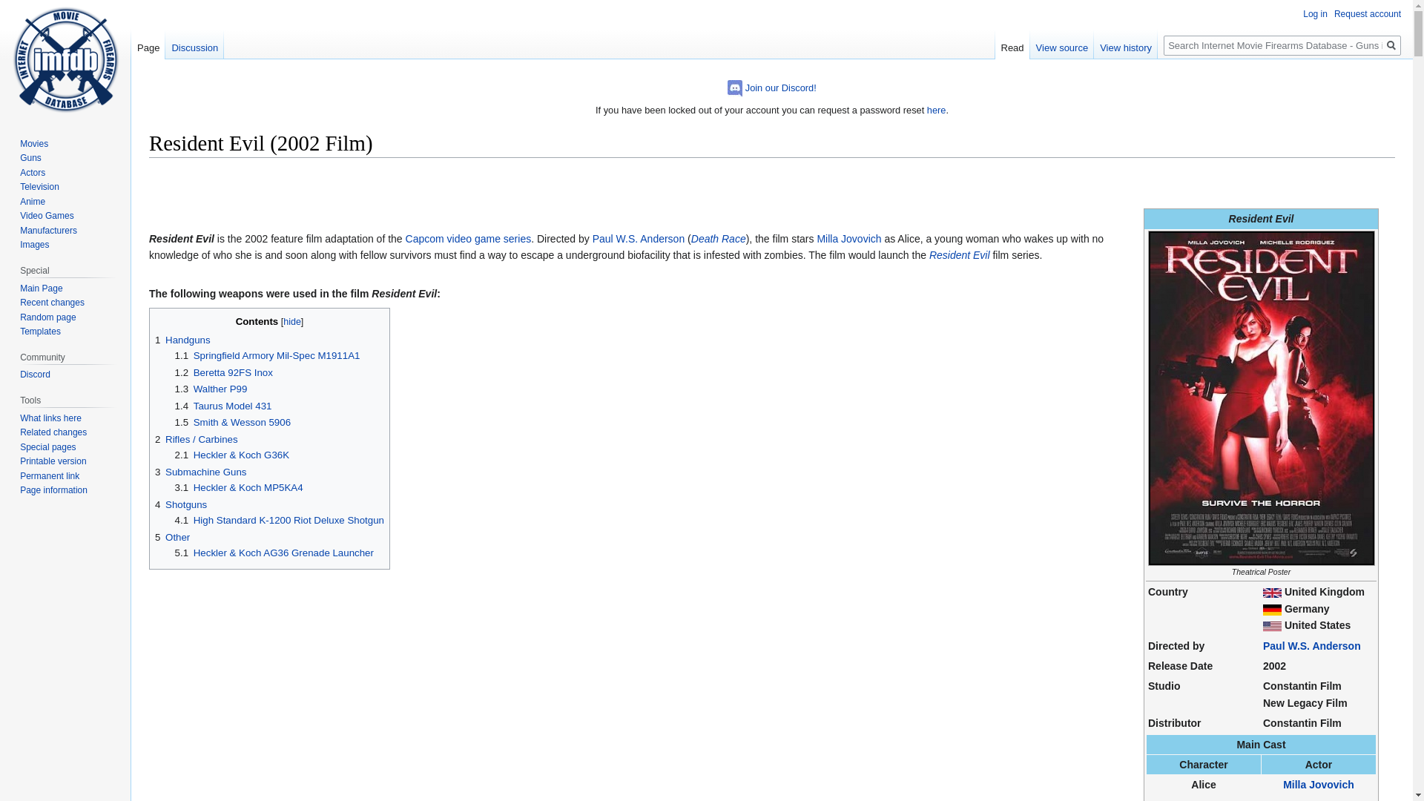 The image size is (1424, 801). What do you see at coordinates (200, 472) in the screenshot?
I see `3 Submachine Guns` at bounding box center [200, 472].